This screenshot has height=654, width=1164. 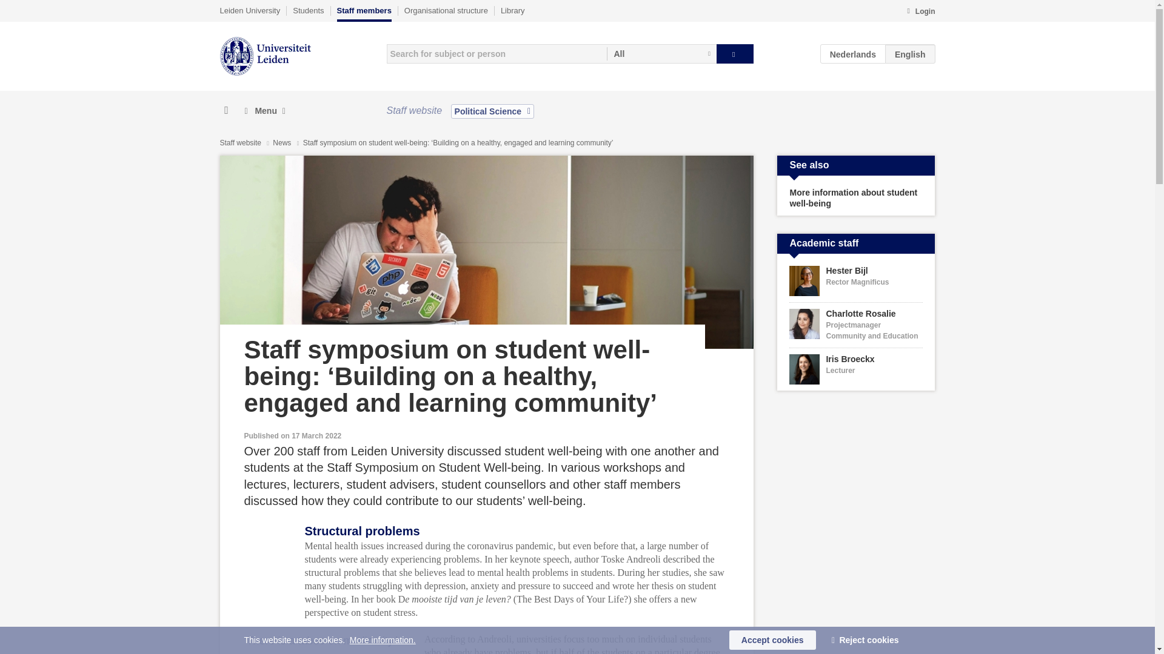 What do you see at coordinates (661, 53) in the screenshot?
I see `All` at bounding box center [661, 53].